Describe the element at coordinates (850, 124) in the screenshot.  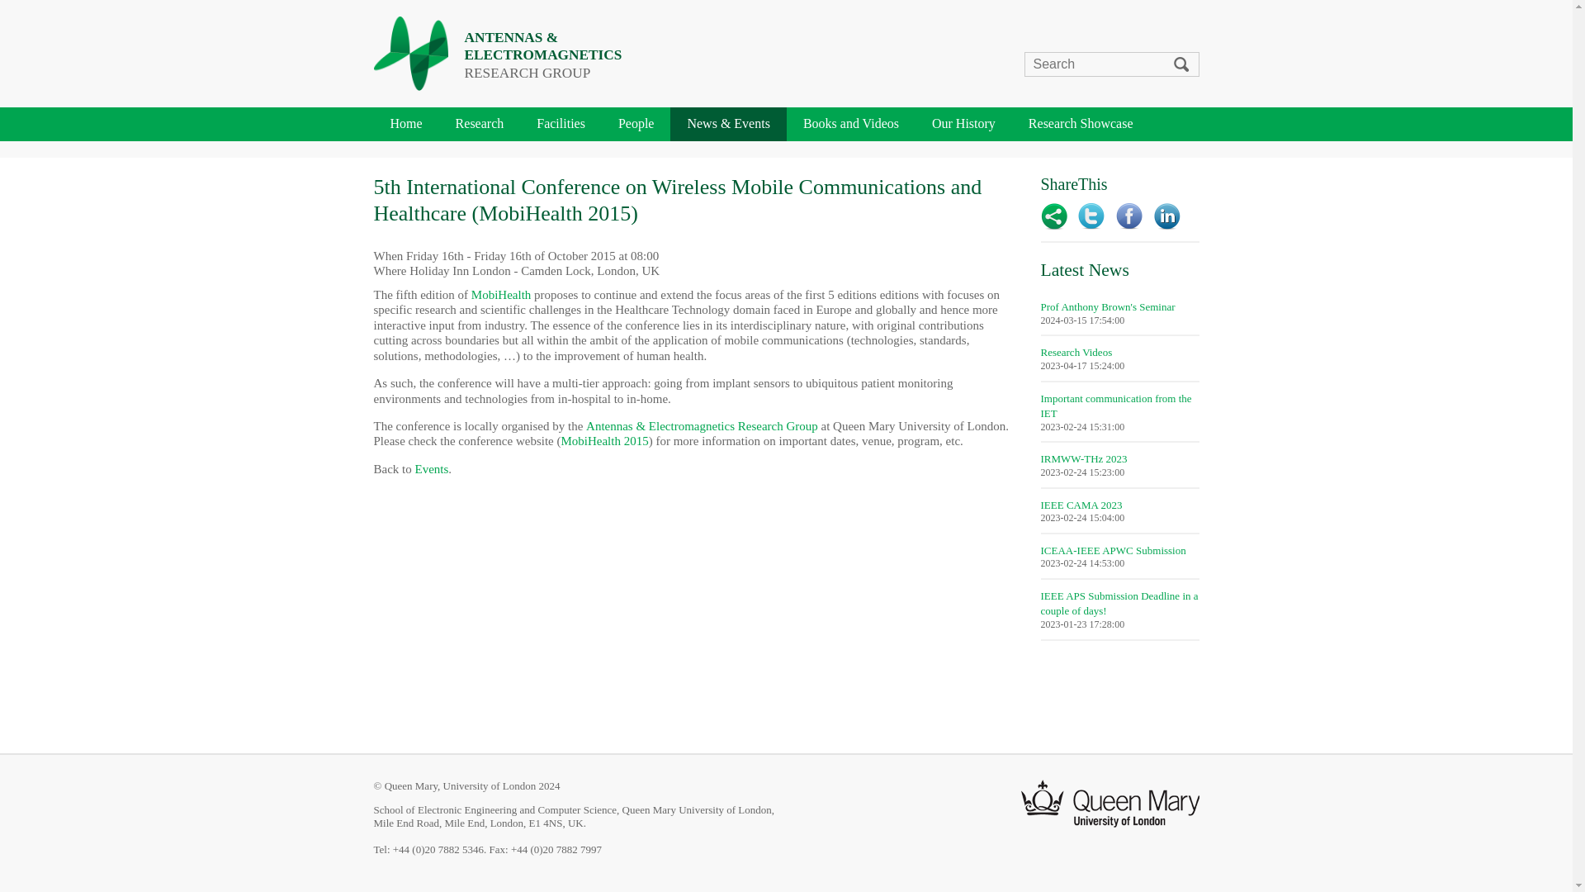
I see `Books and Videos` at that location.